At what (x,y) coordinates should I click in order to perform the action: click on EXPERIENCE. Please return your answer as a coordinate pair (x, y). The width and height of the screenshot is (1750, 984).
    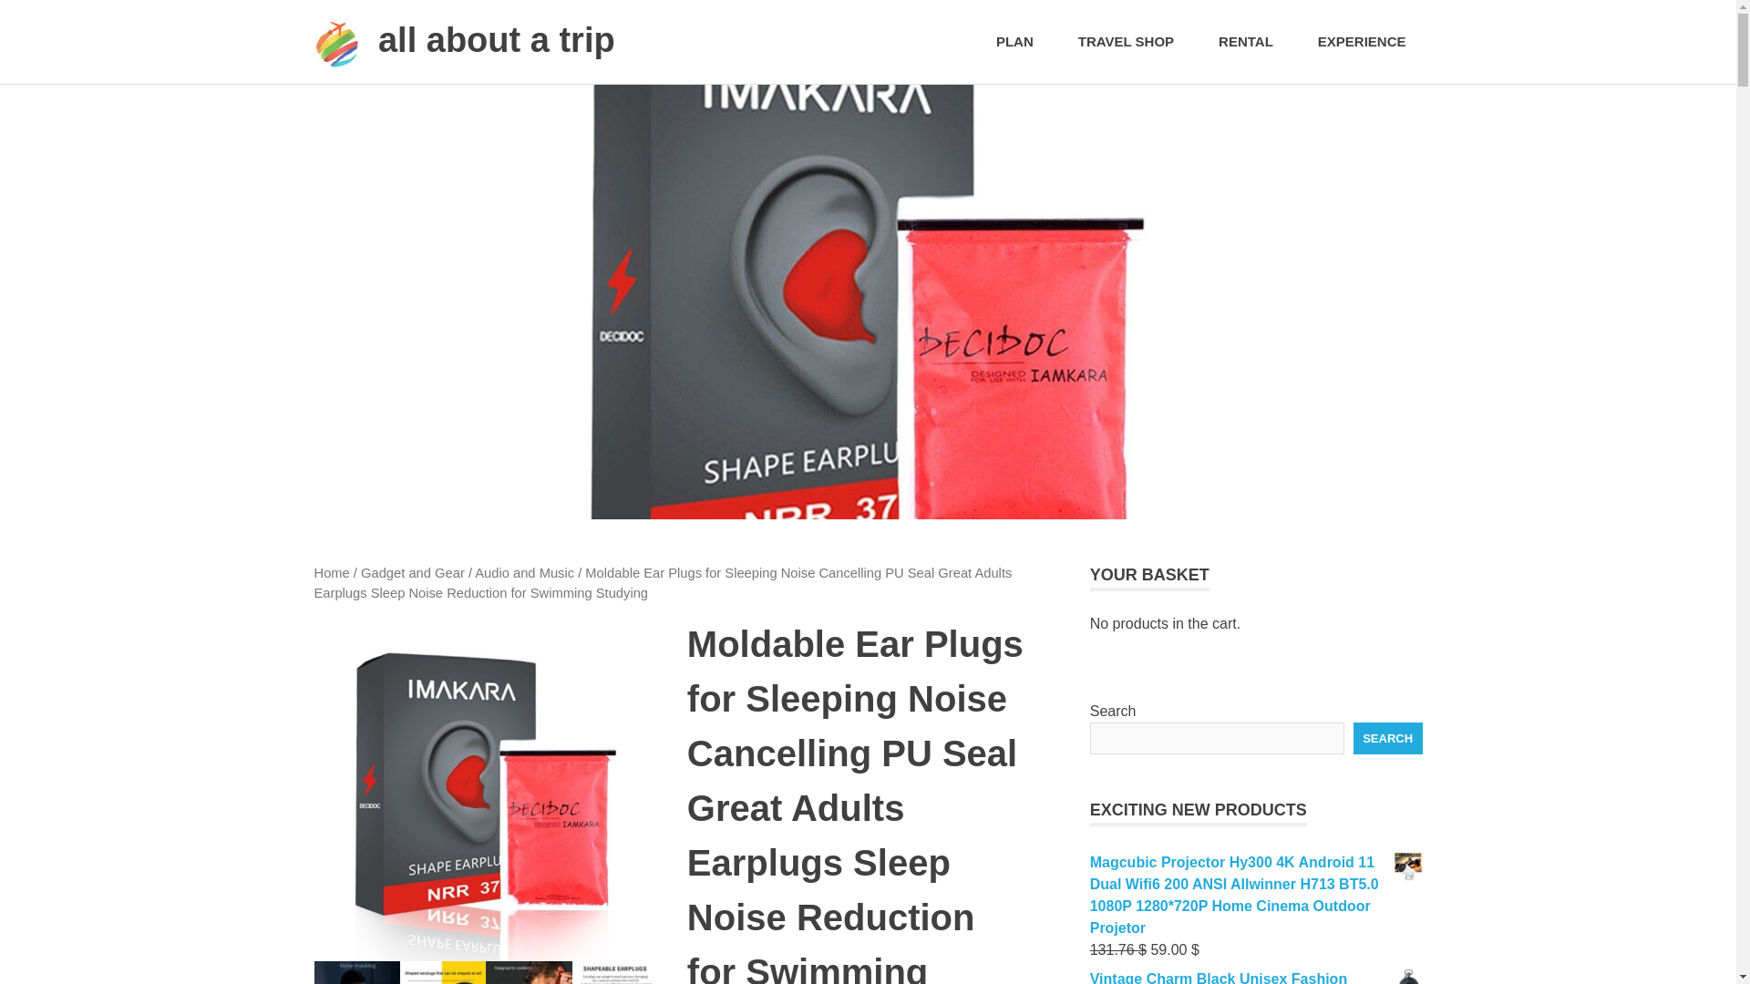
    Looking at the image, I should click on (1362, 42).